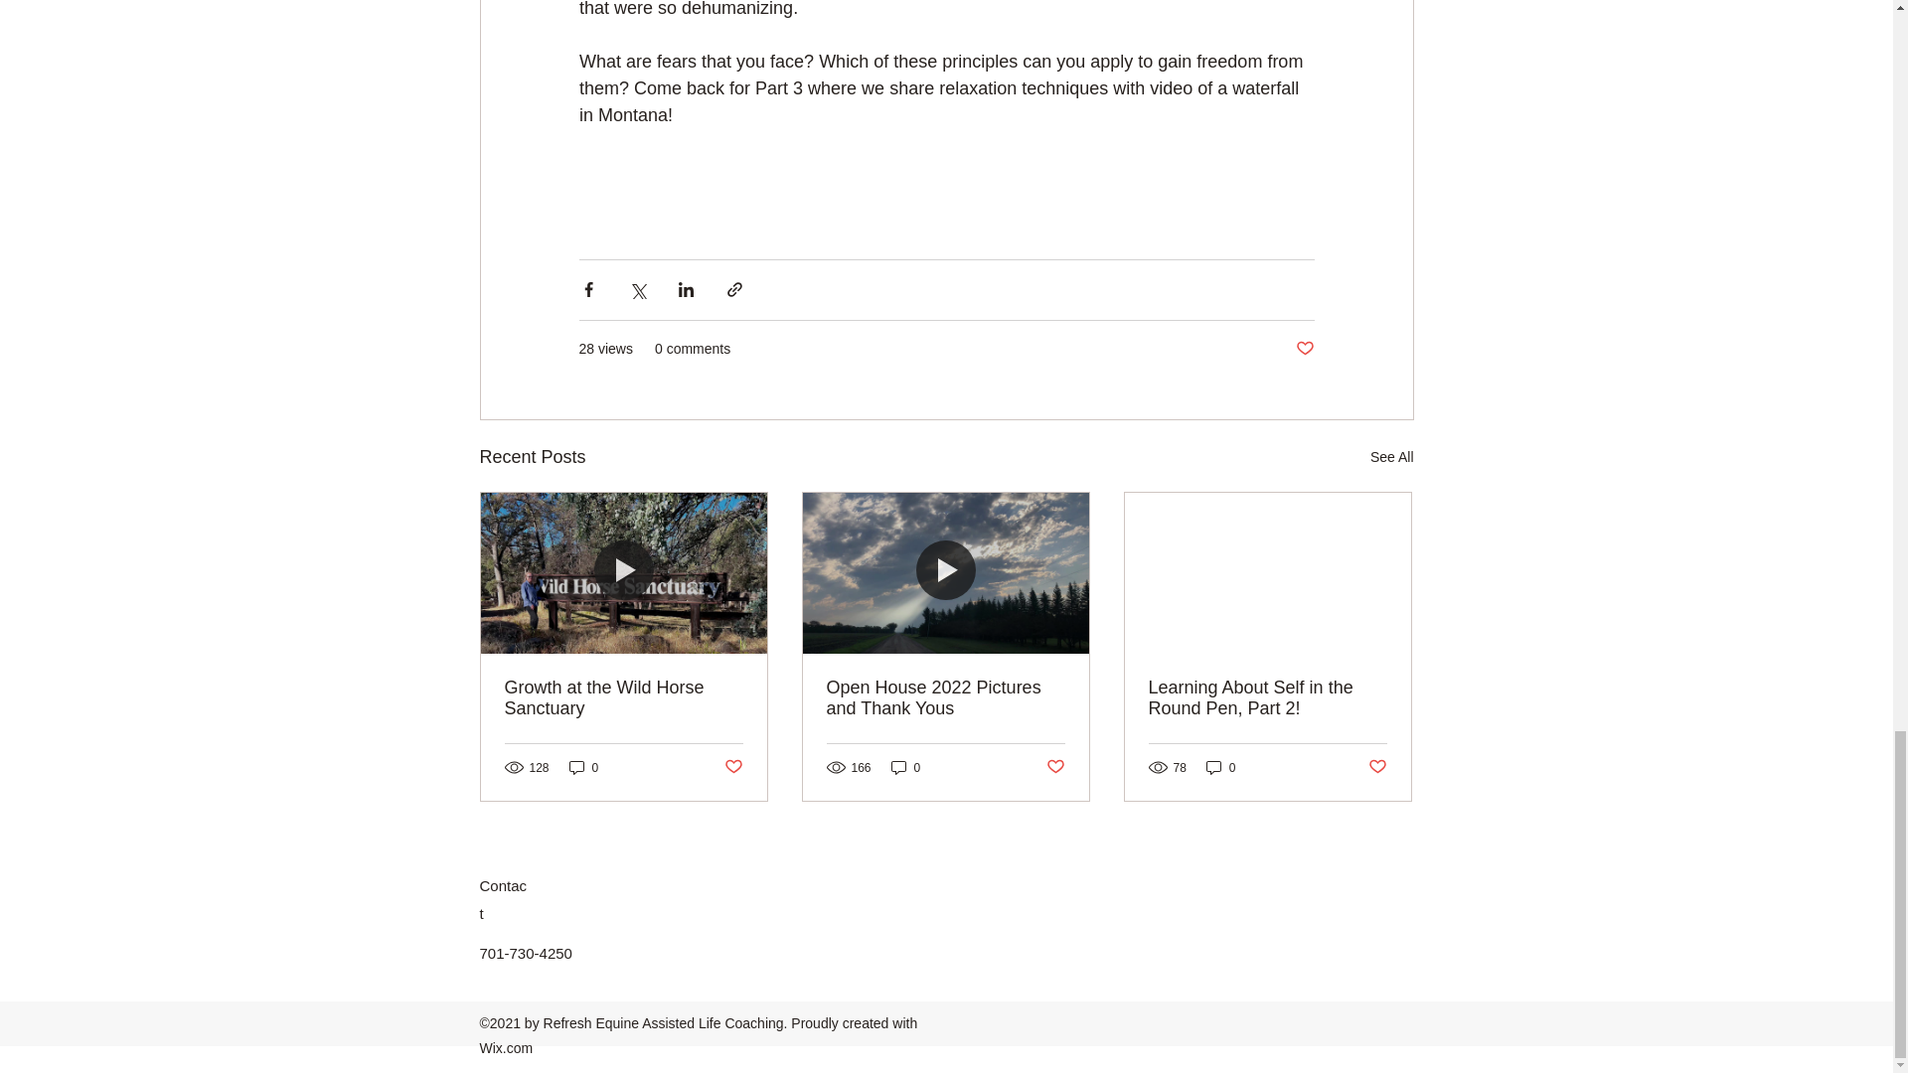 This screenshot has width=1908, height=1073. Describe the element at coordinates (1377, 767) in the screenshot. I see `Post not marked as liked` at that location.